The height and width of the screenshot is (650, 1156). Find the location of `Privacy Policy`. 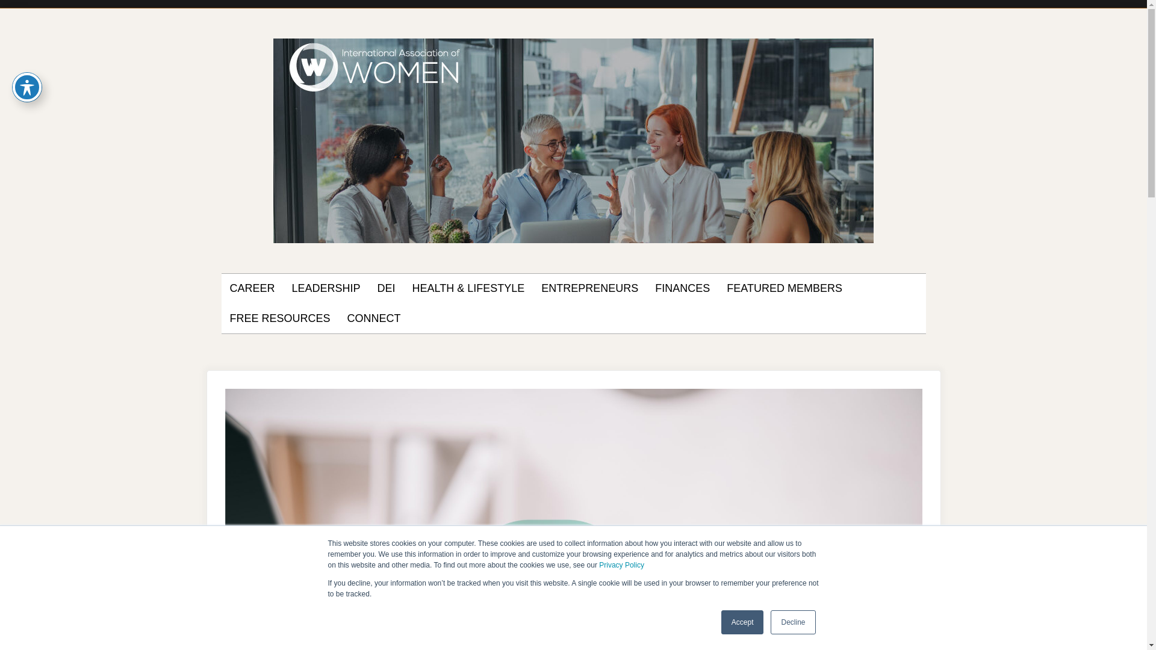

Privacy Policy is located at coordinates (621, 565).